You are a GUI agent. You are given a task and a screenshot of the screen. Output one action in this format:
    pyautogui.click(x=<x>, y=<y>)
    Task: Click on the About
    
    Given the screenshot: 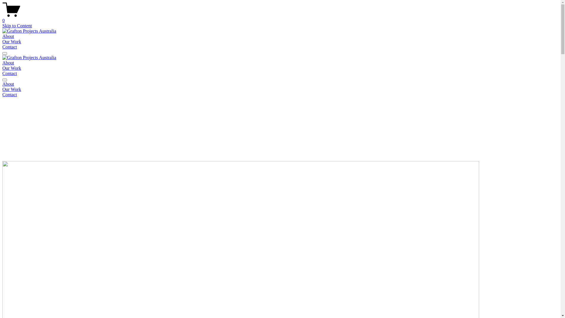 What is the action you would take?
    pyautogui.click(x=280, y=84)
    